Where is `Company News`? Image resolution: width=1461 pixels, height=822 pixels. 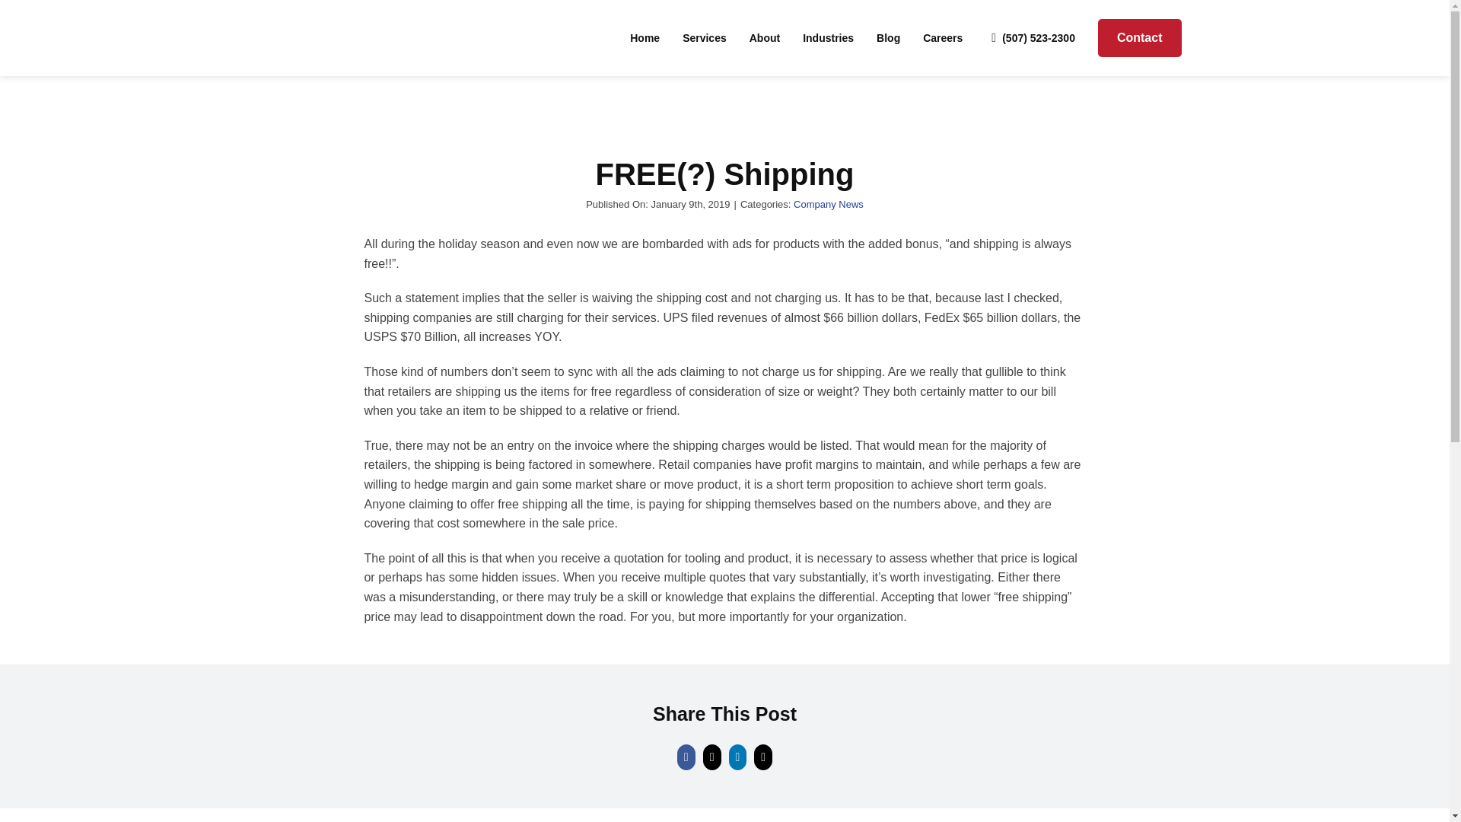 Company News is located at coordinates (828, 204).